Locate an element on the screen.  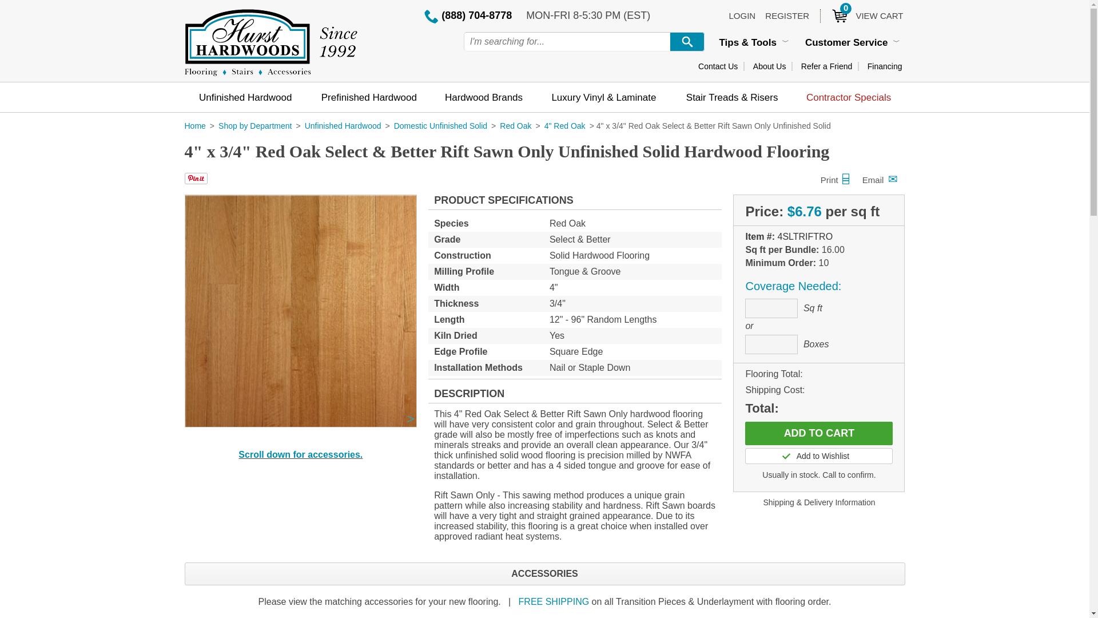
REGISTER is located at coordinates (245, 97).